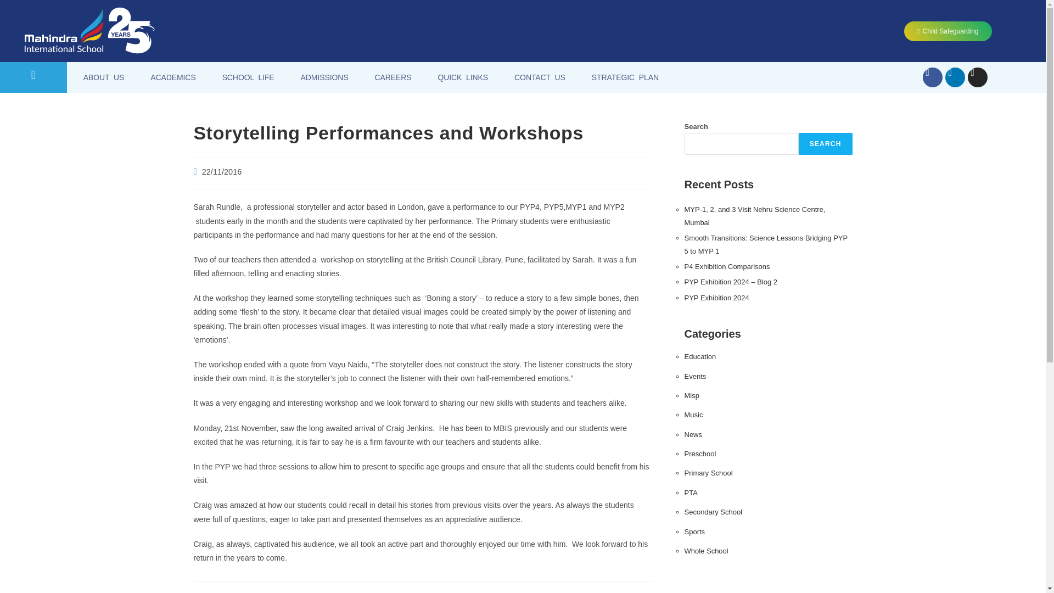 The image size is (1054, 593). I want to click on ABOUT US, so click(104, 77).